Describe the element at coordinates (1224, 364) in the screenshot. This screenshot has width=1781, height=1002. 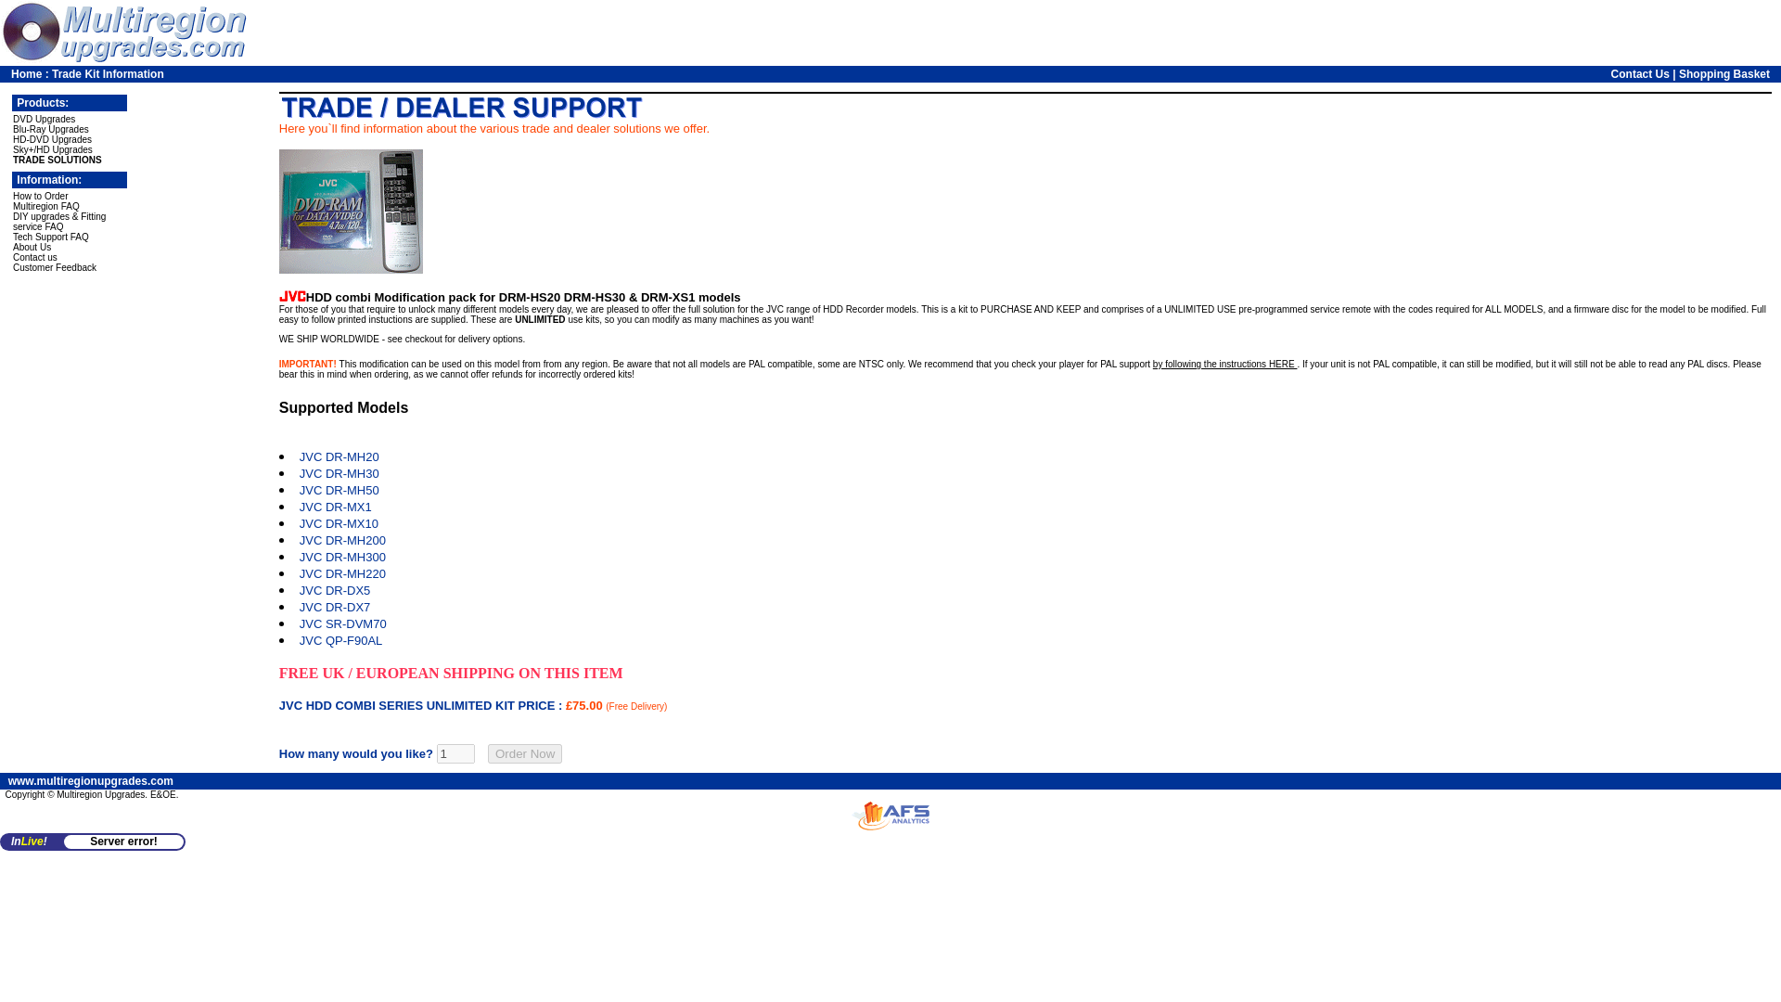
I see `by following the instructions HERE` at that location.